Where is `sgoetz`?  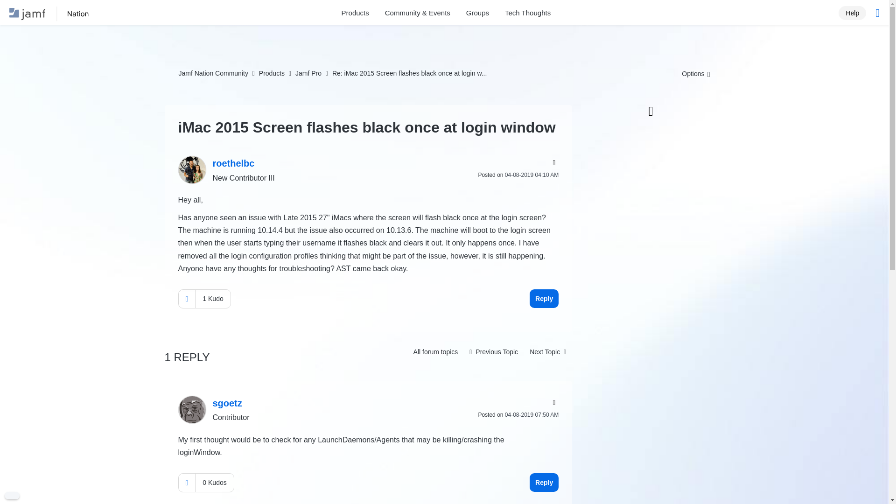
sgoetz is located at coordinates (192, 410).